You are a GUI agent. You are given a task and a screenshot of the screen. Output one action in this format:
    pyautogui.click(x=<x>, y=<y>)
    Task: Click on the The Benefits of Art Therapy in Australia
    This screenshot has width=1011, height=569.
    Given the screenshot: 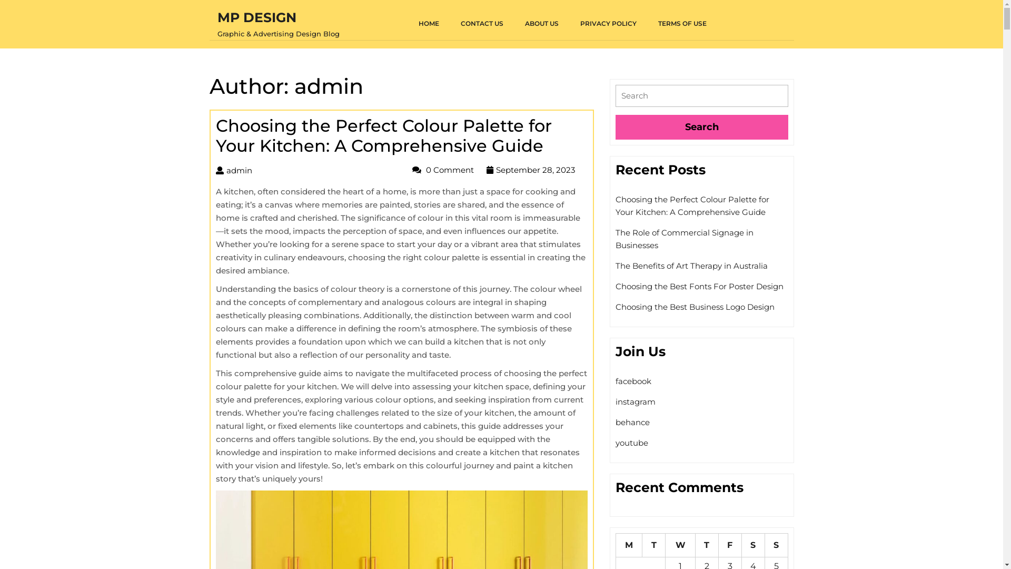 What is the action you would take?
    pyautogui.click(x=691, y=266)
    